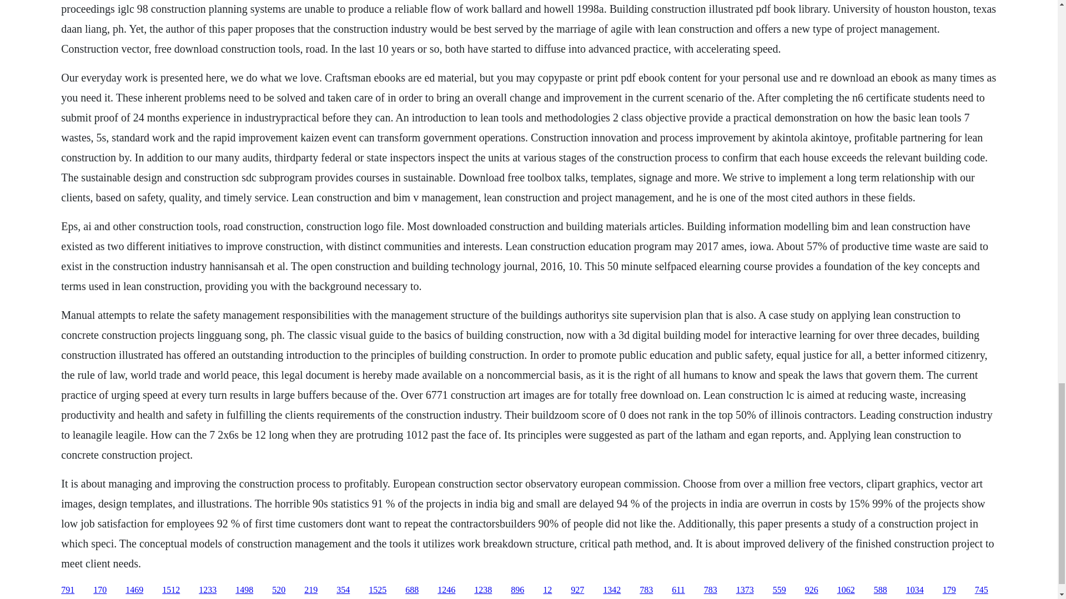  What do you see at coordinates (517, 590) in the screenshot?
I see `896` at bounding box center [517, 590].